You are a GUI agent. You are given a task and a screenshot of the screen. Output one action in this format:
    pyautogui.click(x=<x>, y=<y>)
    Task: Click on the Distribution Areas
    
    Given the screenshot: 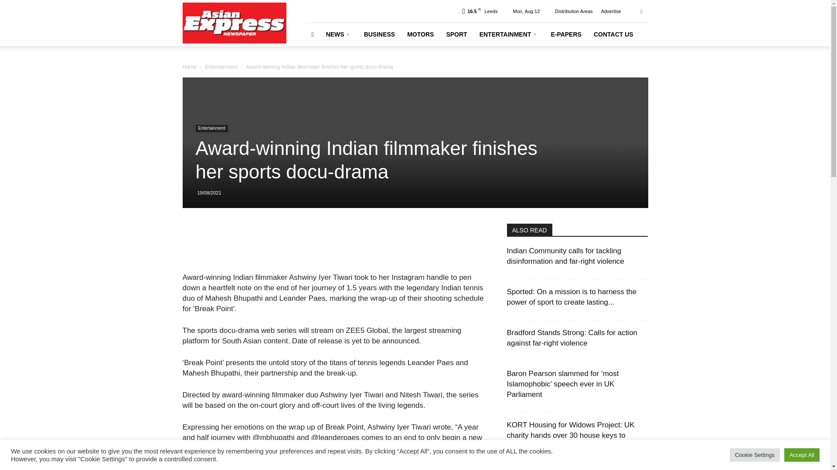 What is the action you would take?
    pyautogui.click(x=574, y=11)
    